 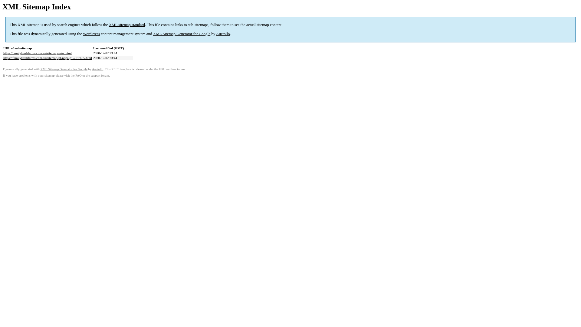 What do you see at coordinates (91, 34) in the screenshot?
I see `WordPress` at bounding box center [91, 34].